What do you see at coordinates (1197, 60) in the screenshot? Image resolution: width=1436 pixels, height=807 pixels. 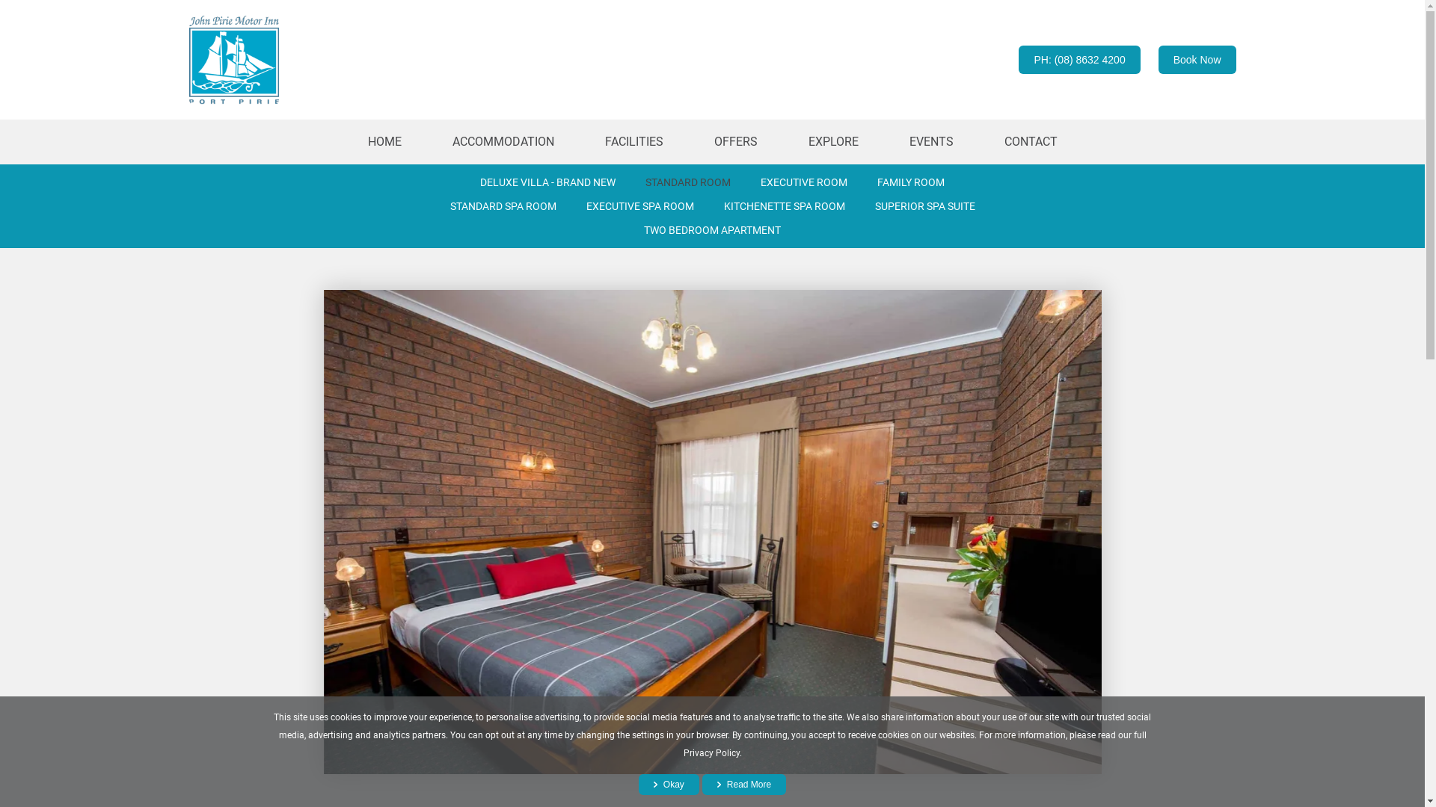 I see `Book Now` at bounding box center [1197, 60].